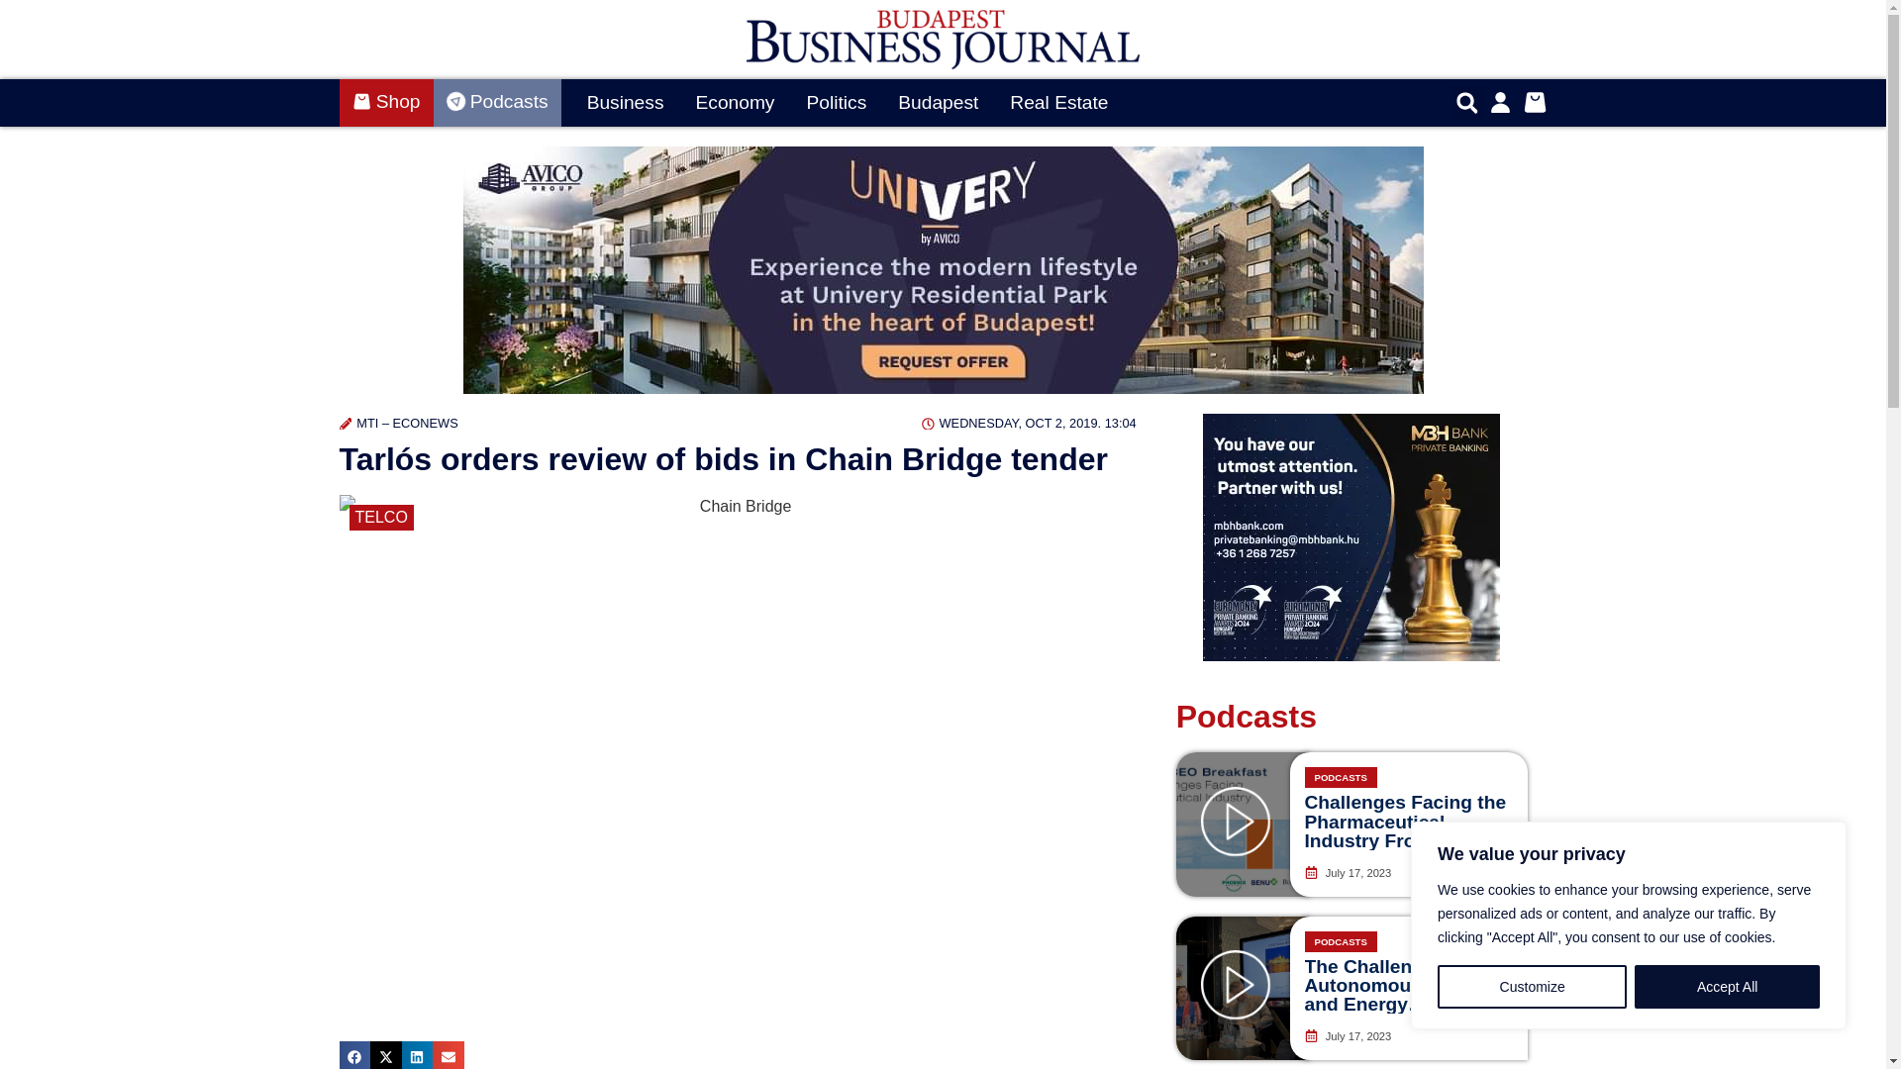 The height and width of the screenshot is (1069, 1901). What do you see at coordinates (938, 103) in the screenshot?
I see `Budapest` at bounding box center [938, 103].